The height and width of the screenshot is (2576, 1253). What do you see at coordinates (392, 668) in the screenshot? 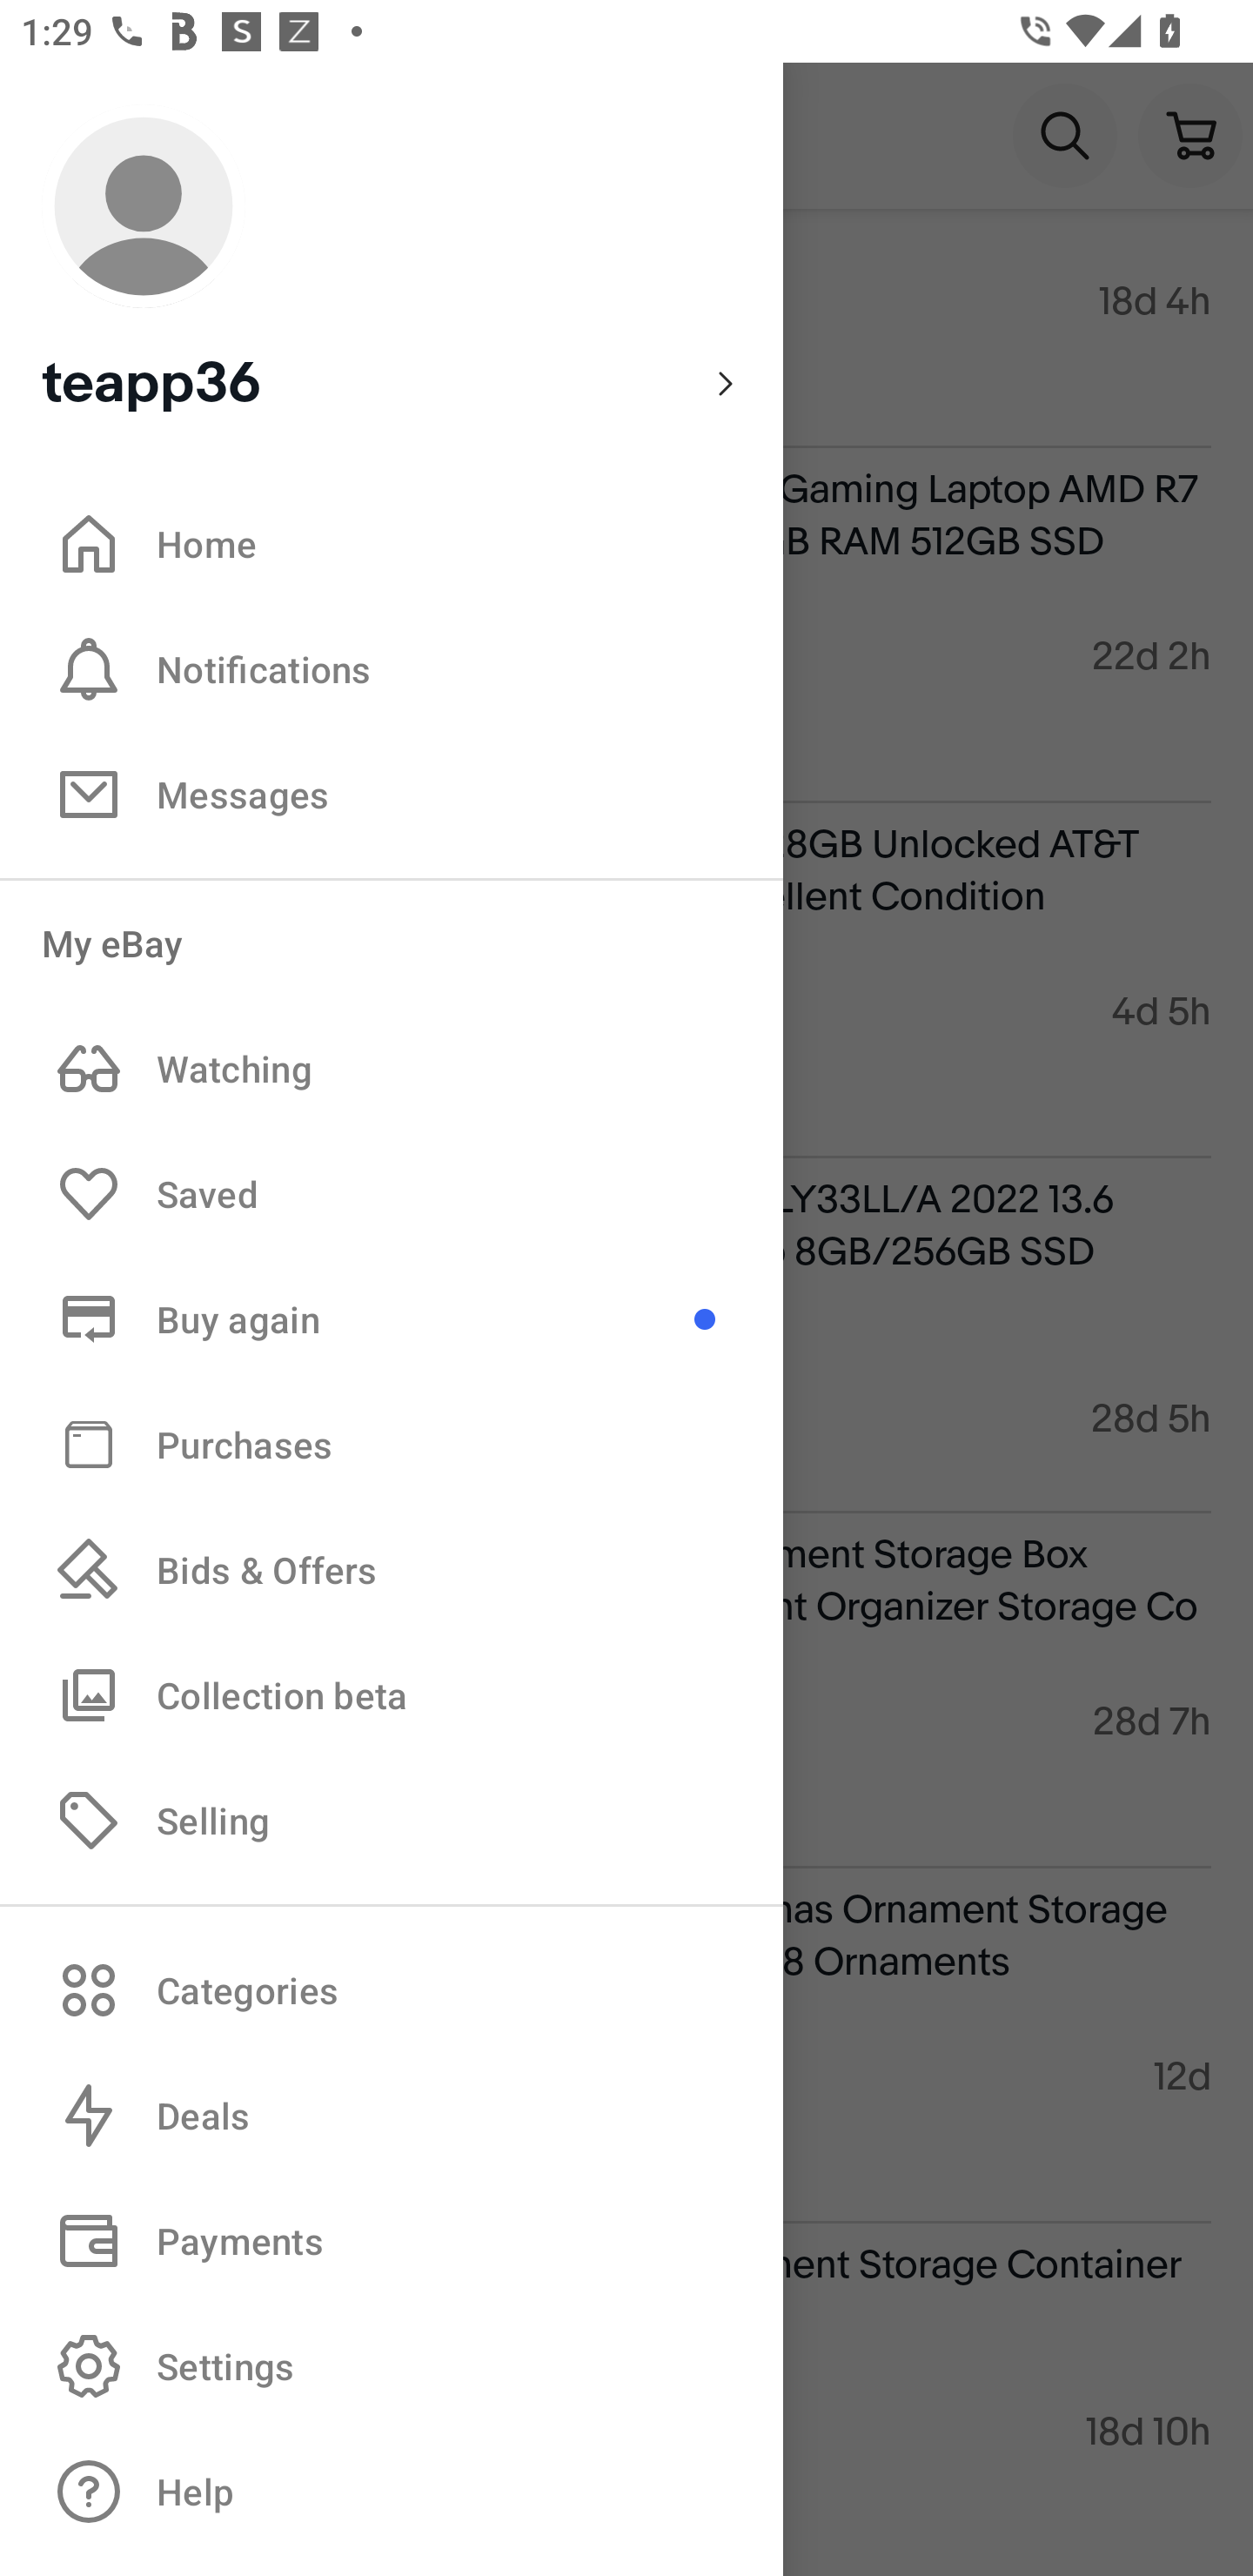
I see `Notifications` at bounding box center [392, 668].